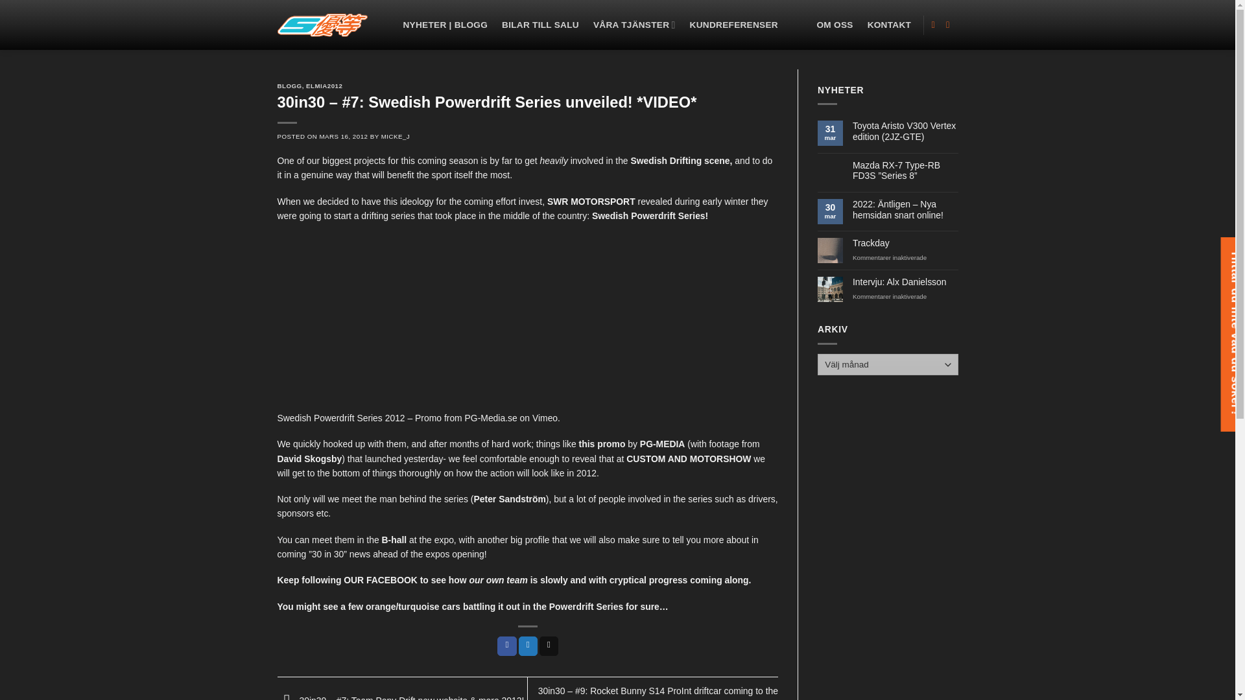 This screenshot has height=700, width=1245. What do you see at coordinates (380, 579) in the screenshot?
I see `OUR FACEBOOK` at bounding box center [380, 579].